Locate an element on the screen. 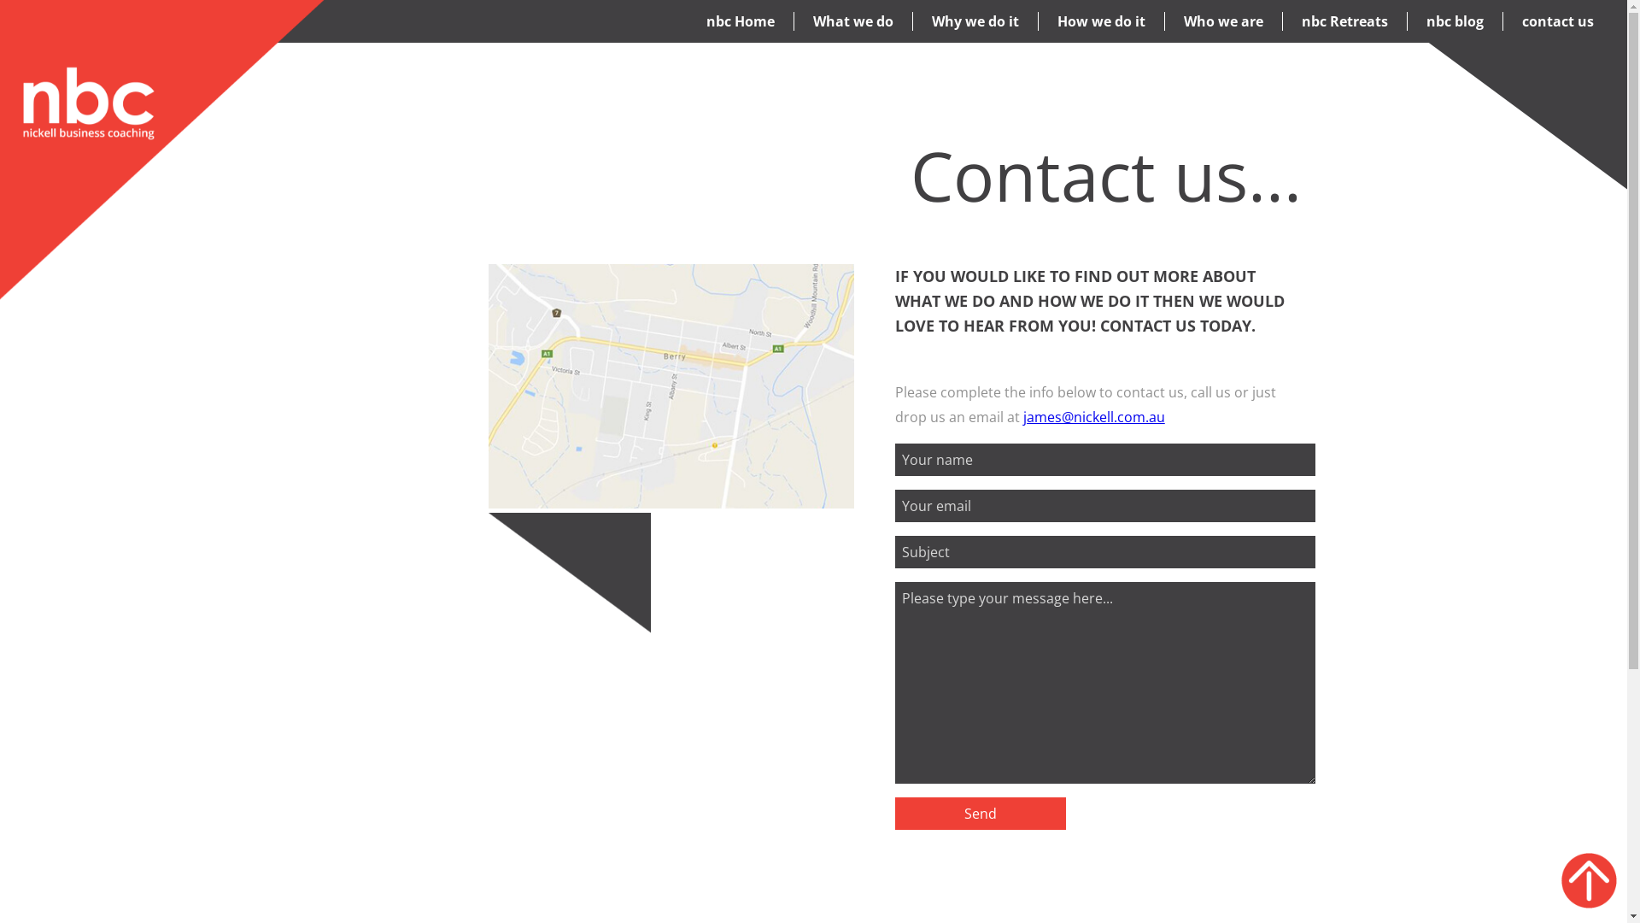 This screenshot has width=1640, height=923. contact us is located at coordinates (1558, 21).